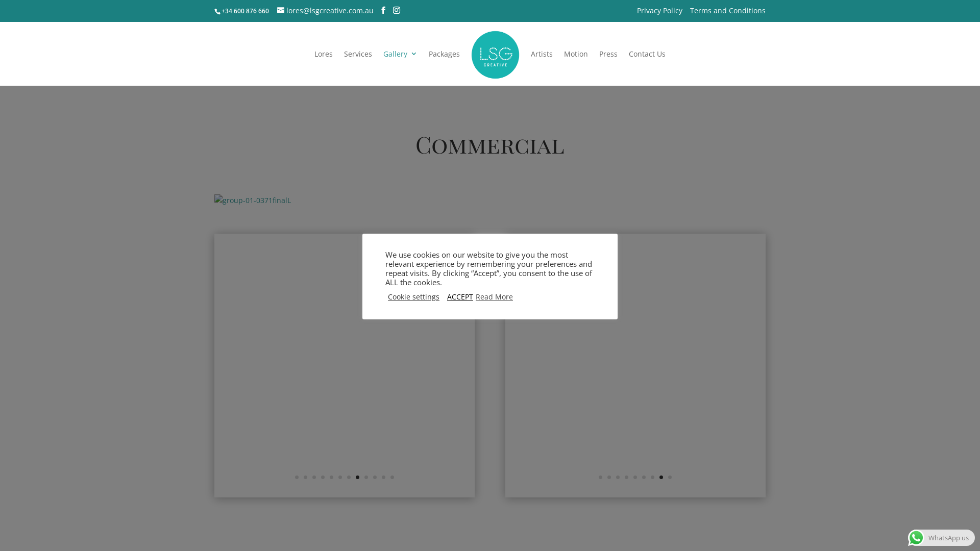  Describe the element at coordinates (384, 478) in the screenshot. I see `11` at that location.